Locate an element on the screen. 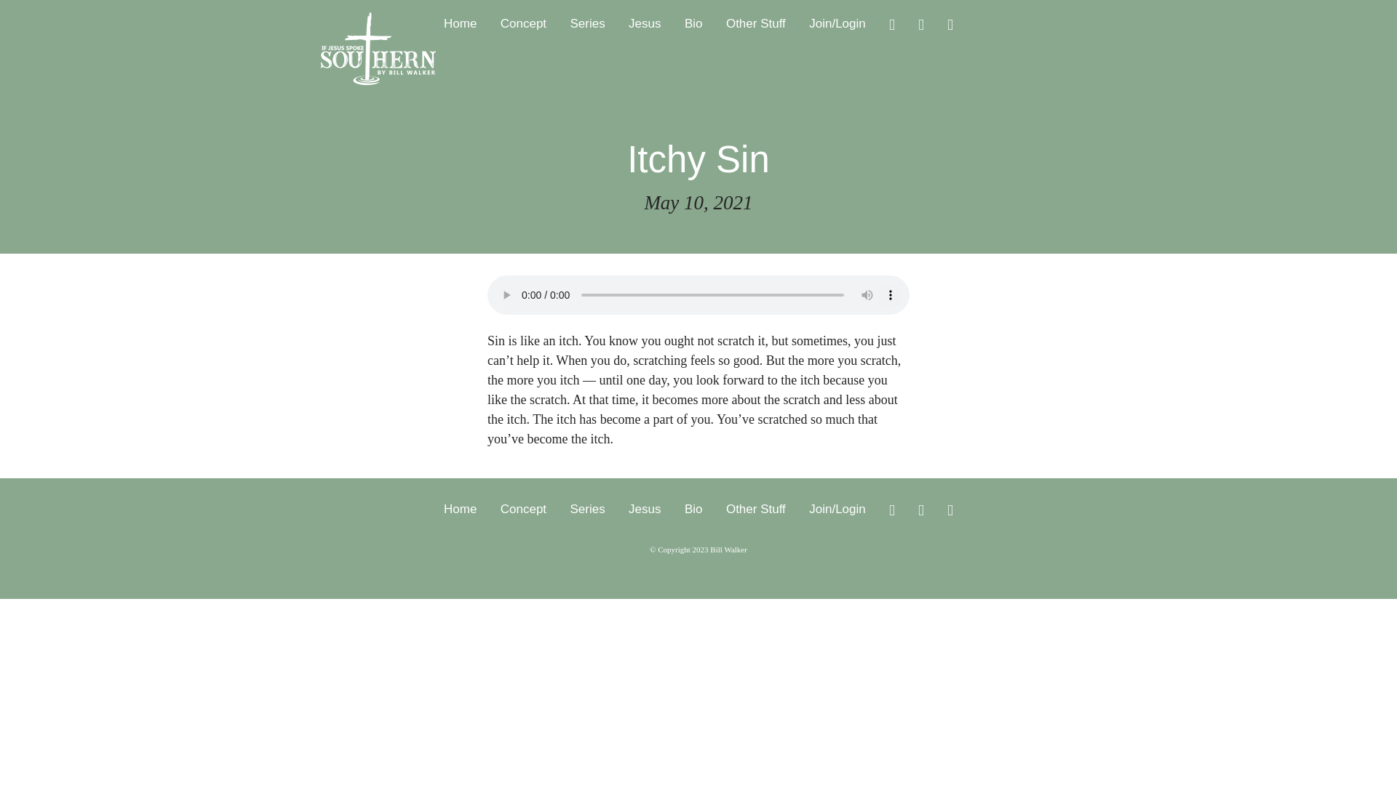 This screenshot has height=785, width=1397. Jesus is located at coordinates (645, 24).